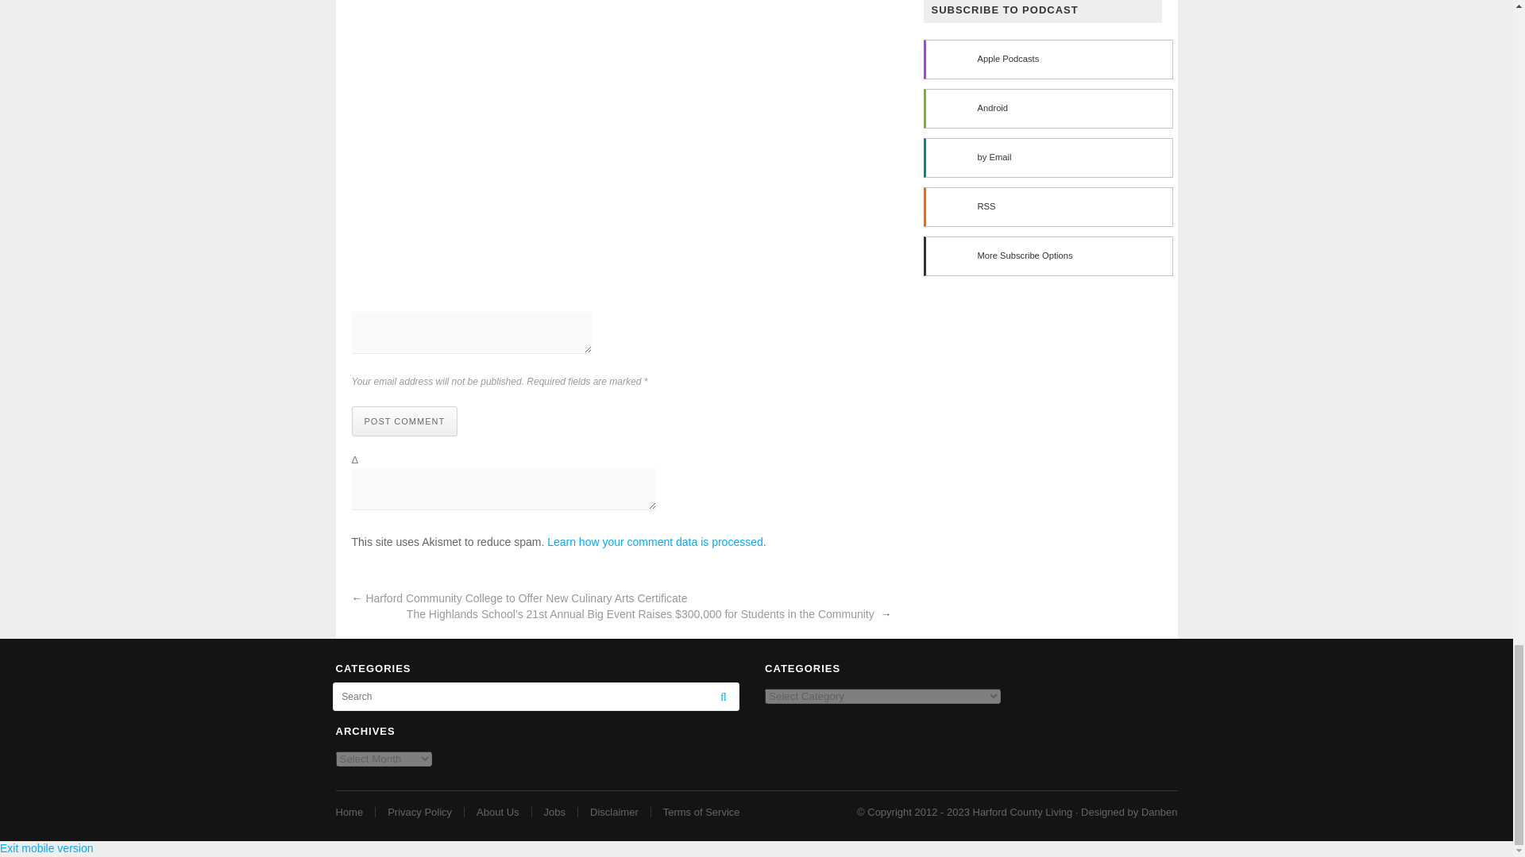 The image size is (1525, 857). I want to click on More Subscribe Options, so click(1047, 256).